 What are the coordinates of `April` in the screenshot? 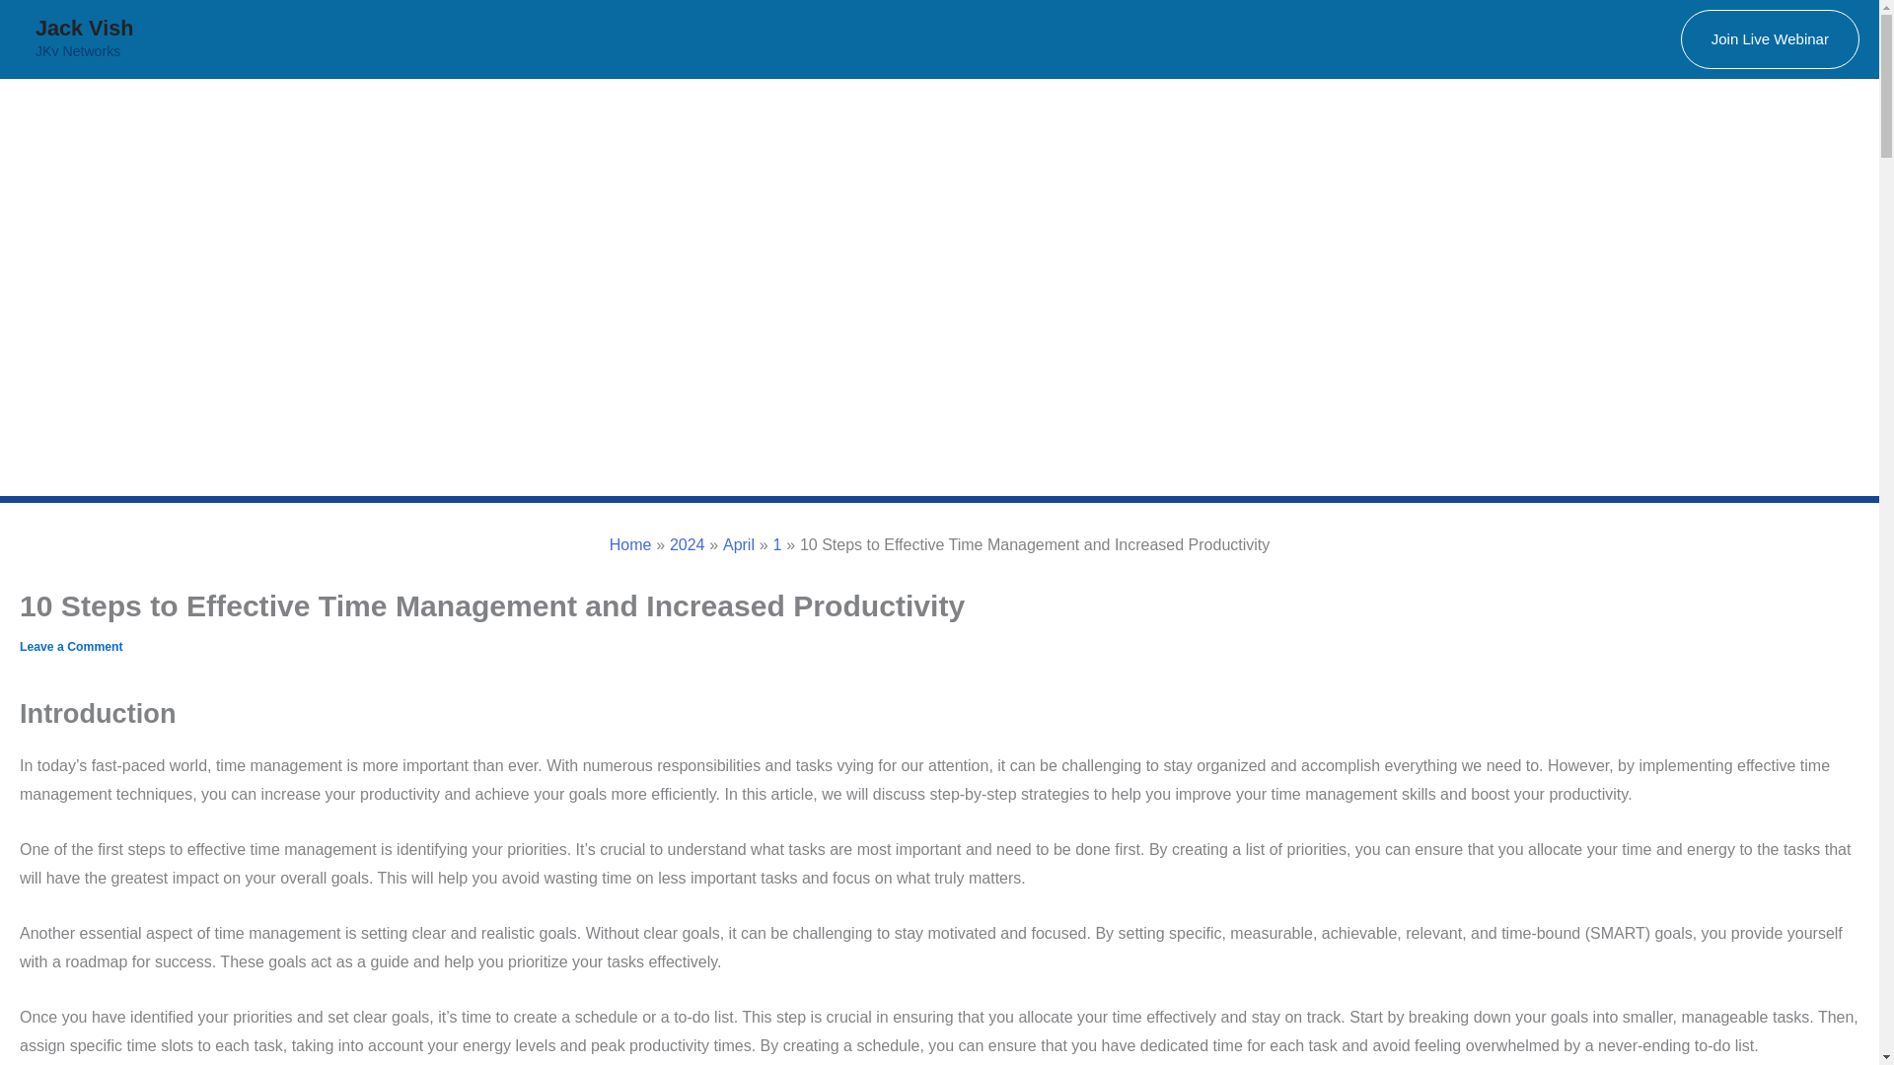 It's located at (738, 544).